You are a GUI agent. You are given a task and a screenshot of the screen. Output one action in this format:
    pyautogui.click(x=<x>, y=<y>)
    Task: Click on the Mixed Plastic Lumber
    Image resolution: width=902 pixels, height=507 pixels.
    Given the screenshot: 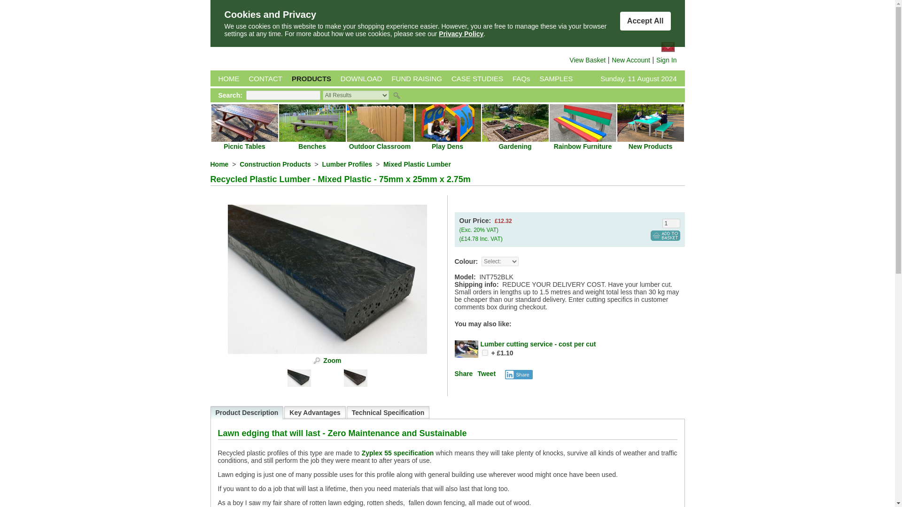 What is the action you would take?
    pyautogui.click(x=417, y=164)
    